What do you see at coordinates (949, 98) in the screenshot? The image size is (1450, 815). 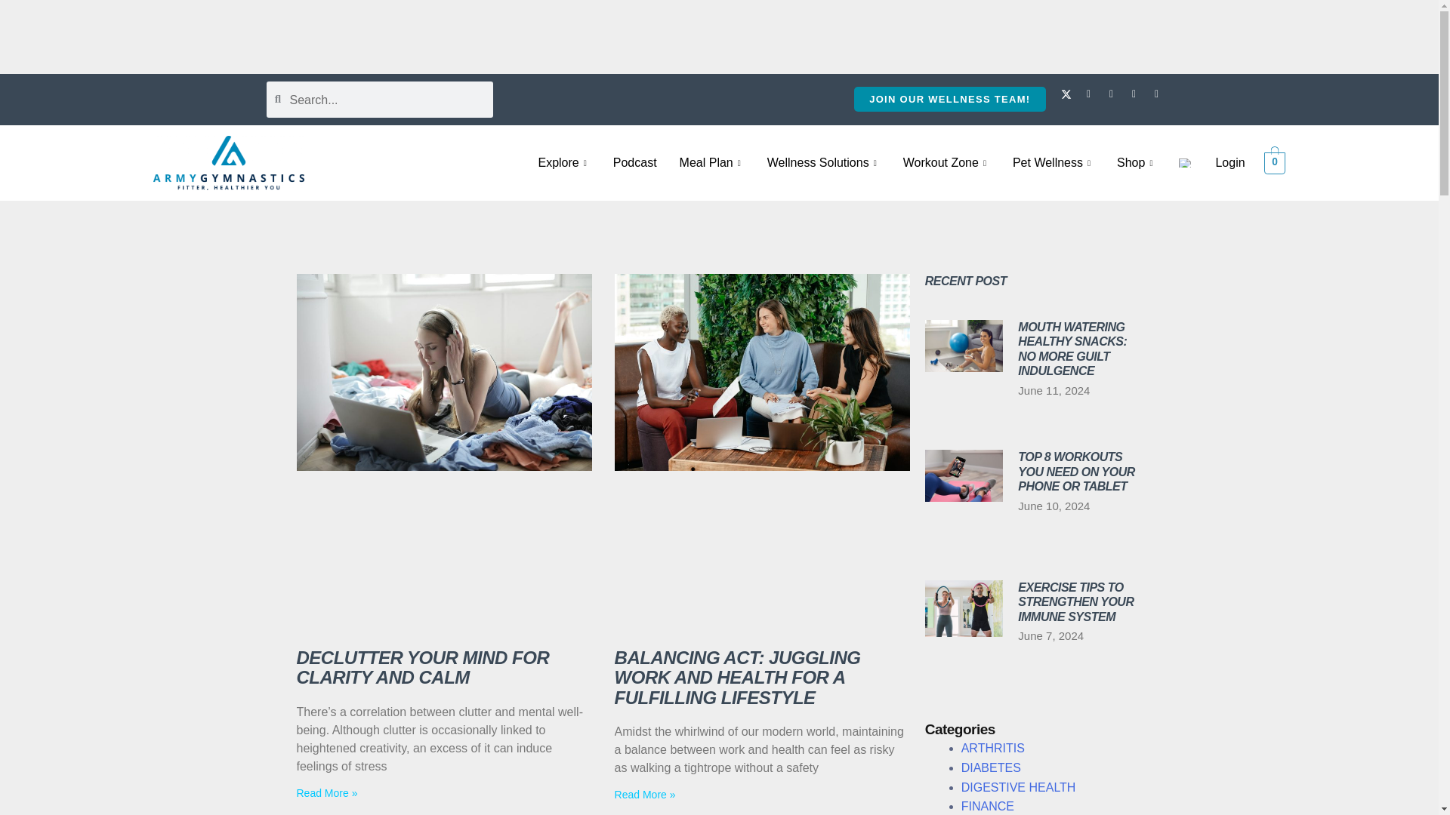 I see `JOIN OUR WELLNESS TEAM!` at bounding box center [949, 98].